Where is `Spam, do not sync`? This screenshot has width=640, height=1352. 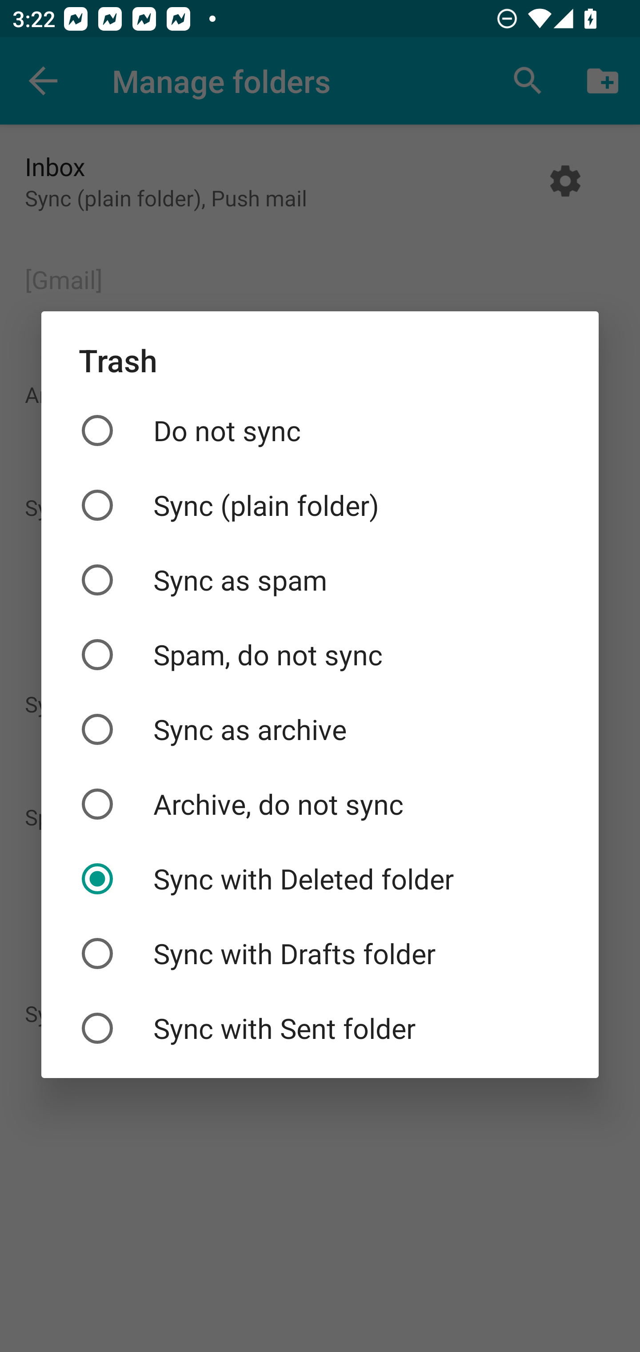
Spam, do not sync is located at coordinates (320, 655).